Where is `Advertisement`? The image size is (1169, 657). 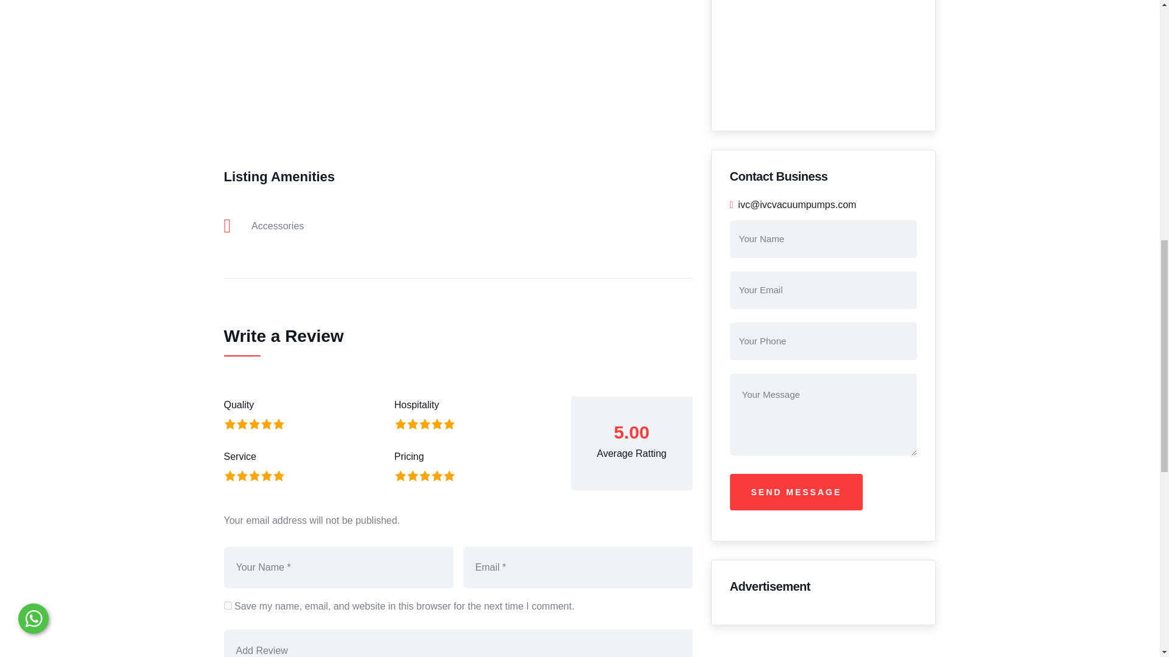 Advertisement is located at coordinates (823, 56).